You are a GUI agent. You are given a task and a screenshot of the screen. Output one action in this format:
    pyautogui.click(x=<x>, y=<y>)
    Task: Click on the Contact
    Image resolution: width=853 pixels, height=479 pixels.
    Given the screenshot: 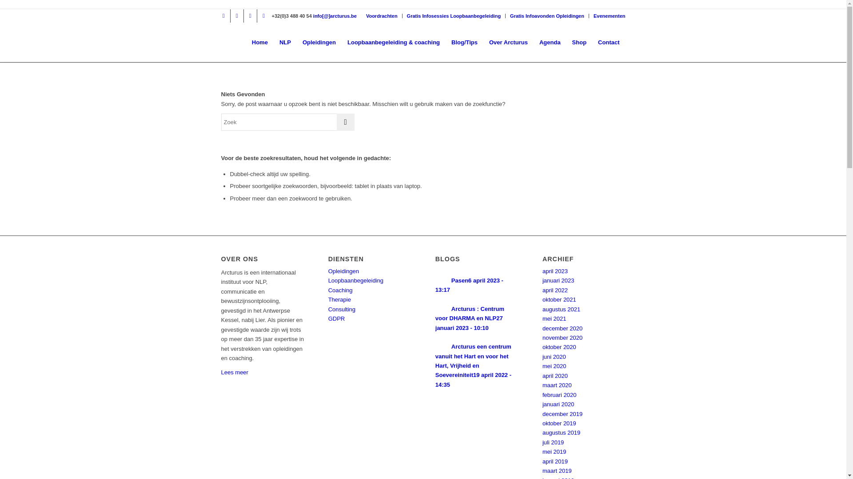 What is the action you would take?
    pyautogui.click(x=609, y=43)
    